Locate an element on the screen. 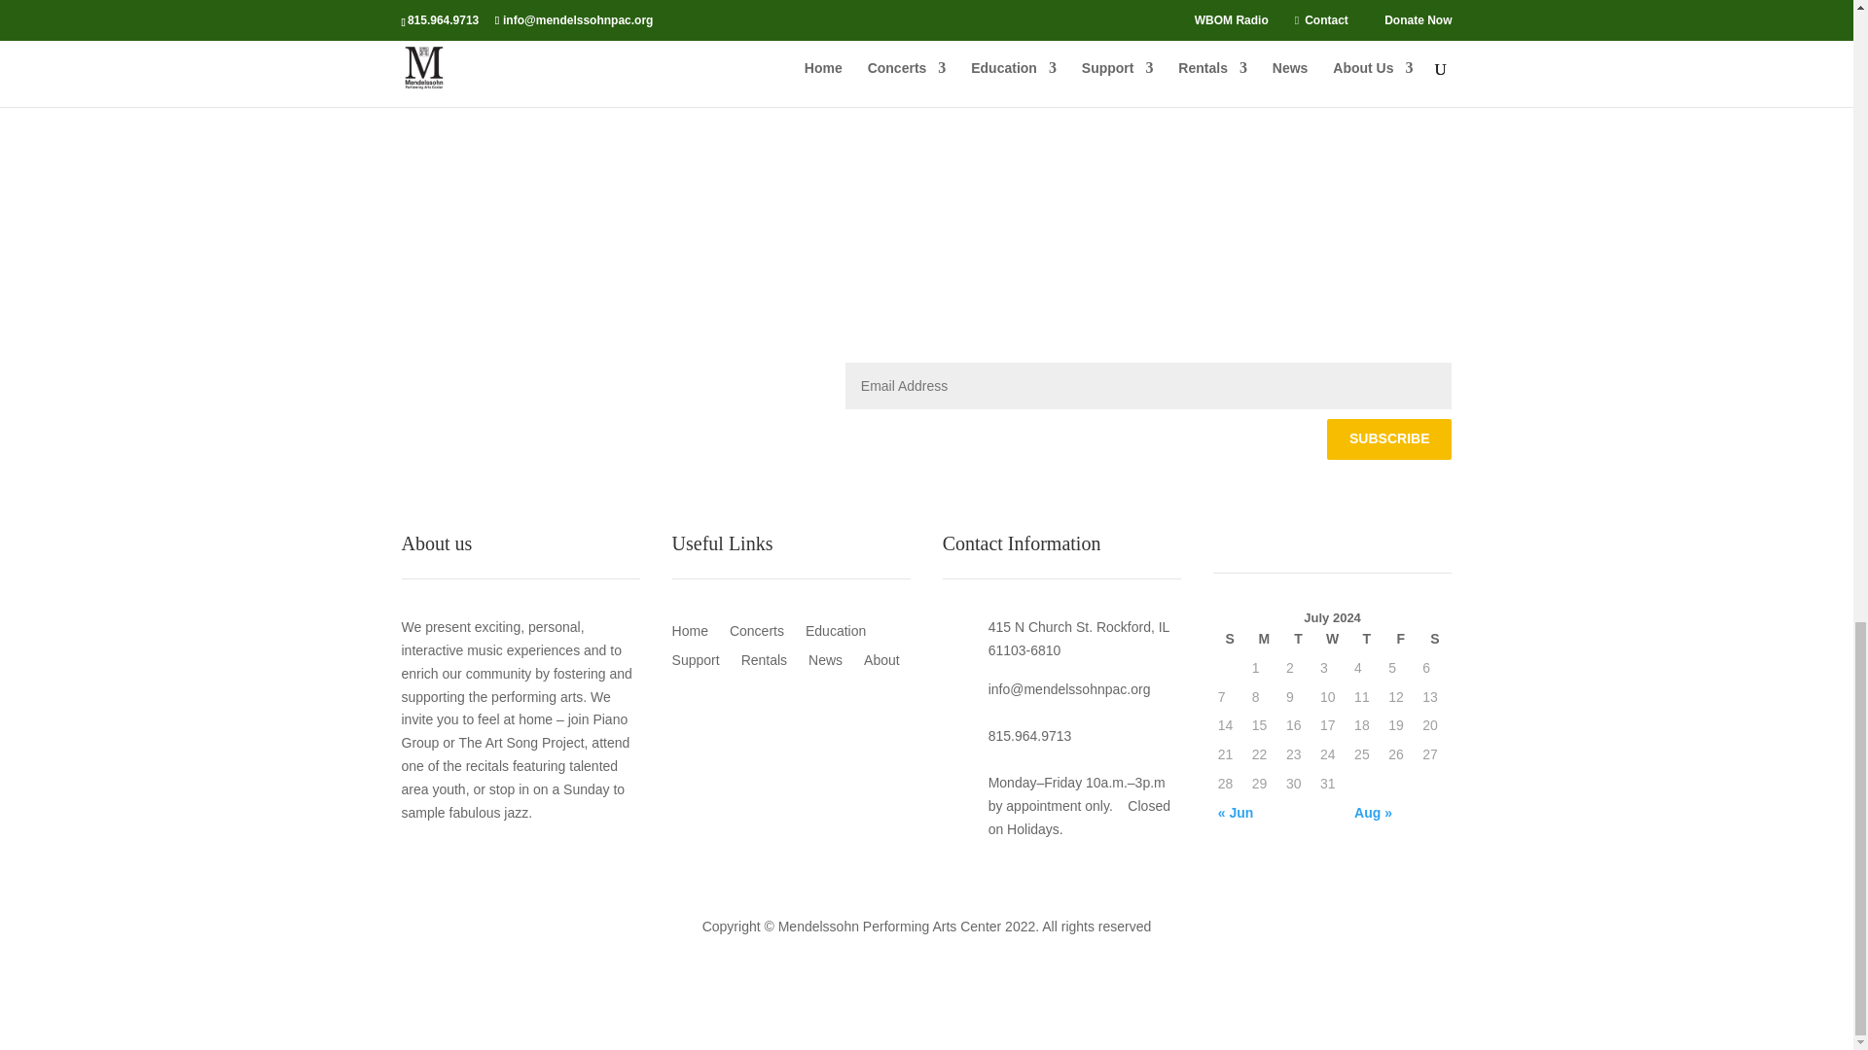 Image resolution: width=1868 pixels, height=1050 pixels. Follow on LinkedIn is located at coordinates (454, 377).